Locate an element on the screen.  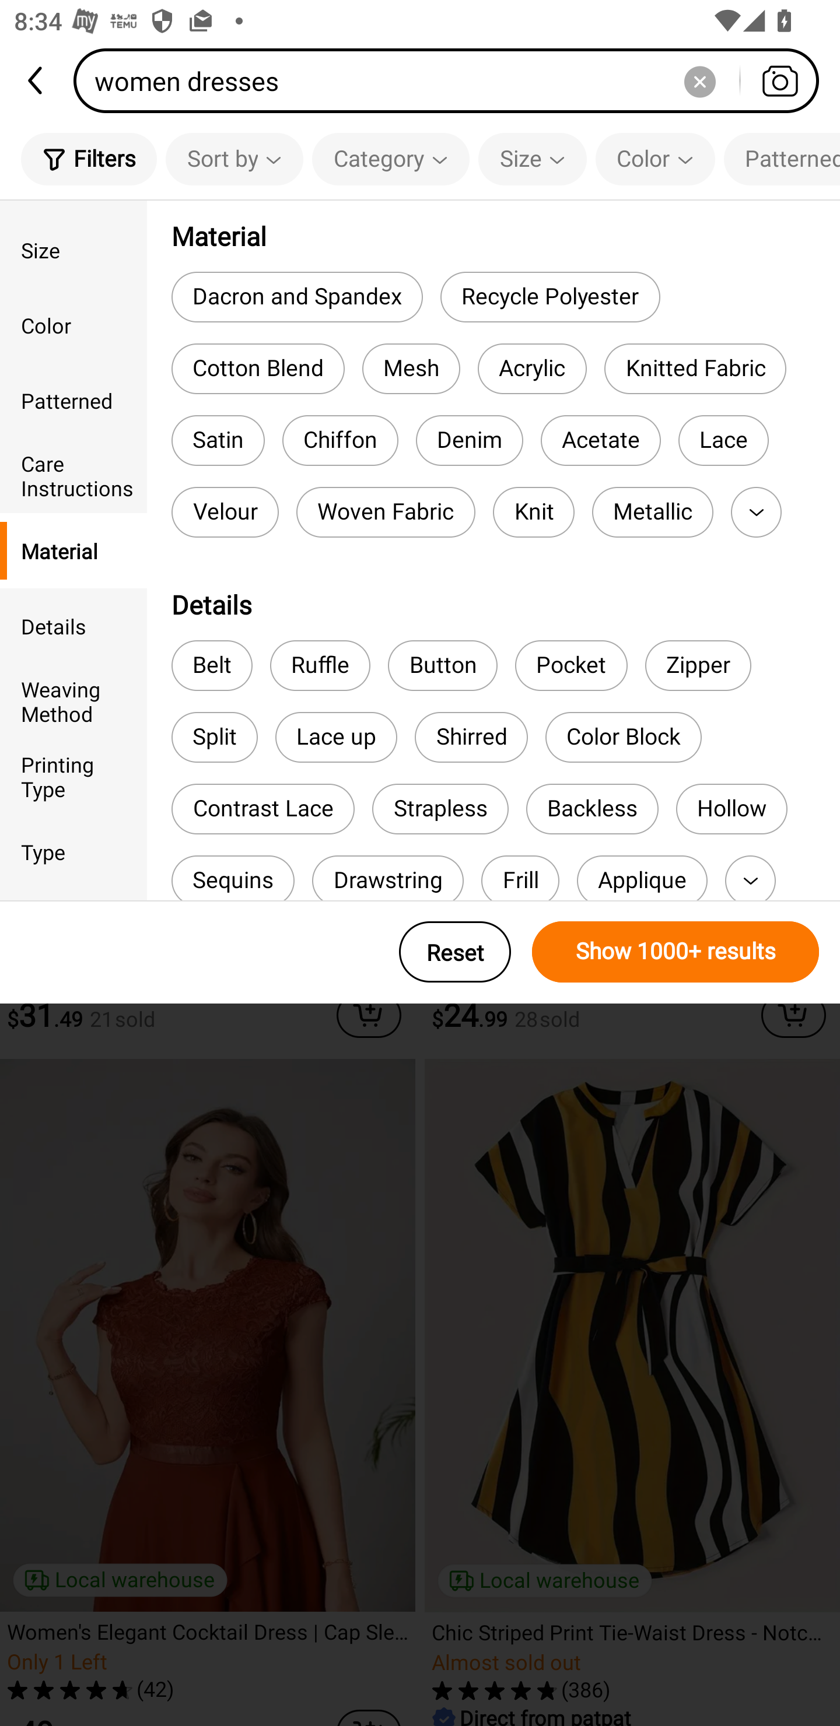
Backless is located at coordinates (591, 808).